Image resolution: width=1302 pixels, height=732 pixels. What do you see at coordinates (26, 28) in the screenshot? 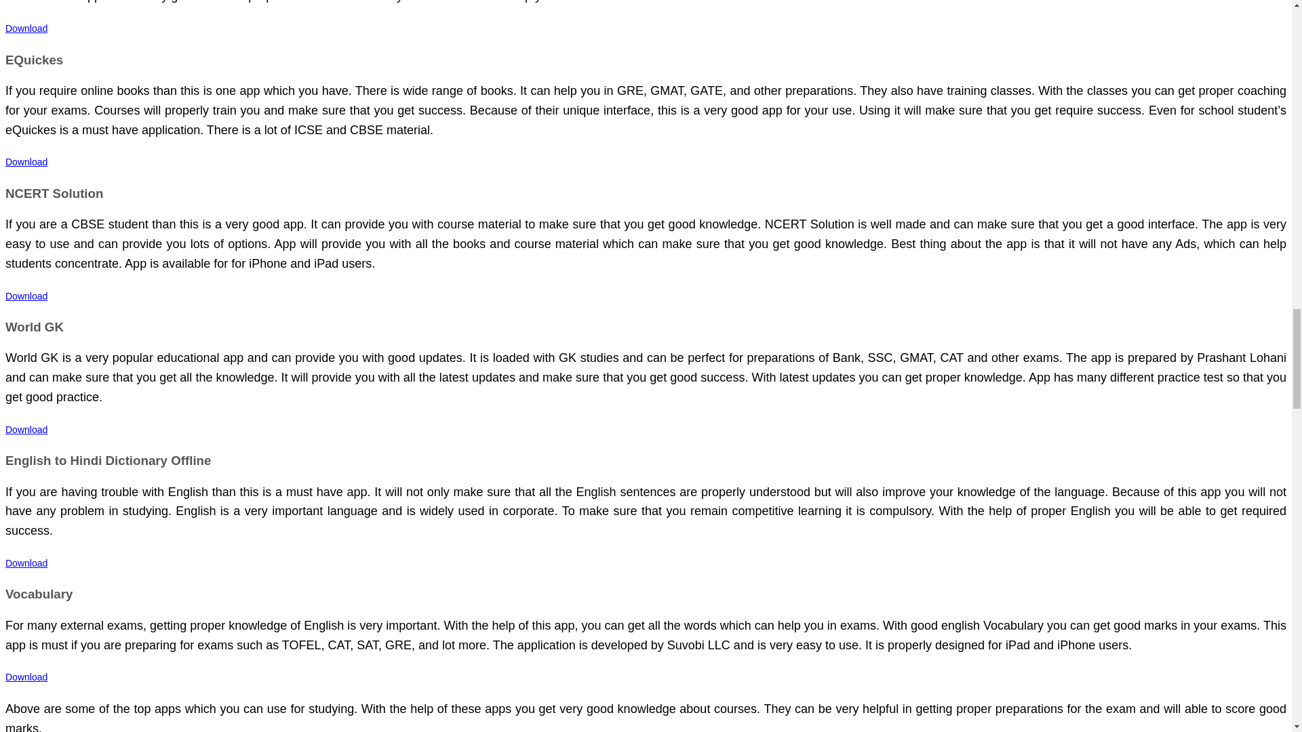
I see `Download` at bounding box center [26, 28].